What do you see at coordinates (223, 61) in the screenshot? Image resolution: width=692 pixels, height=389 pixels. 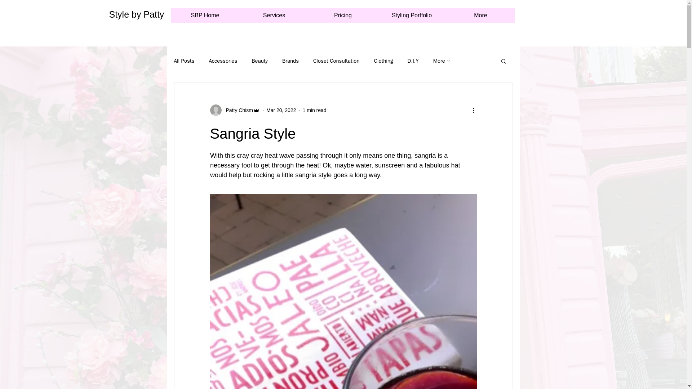 I see `Accessories` at bounding box center [223, 61].